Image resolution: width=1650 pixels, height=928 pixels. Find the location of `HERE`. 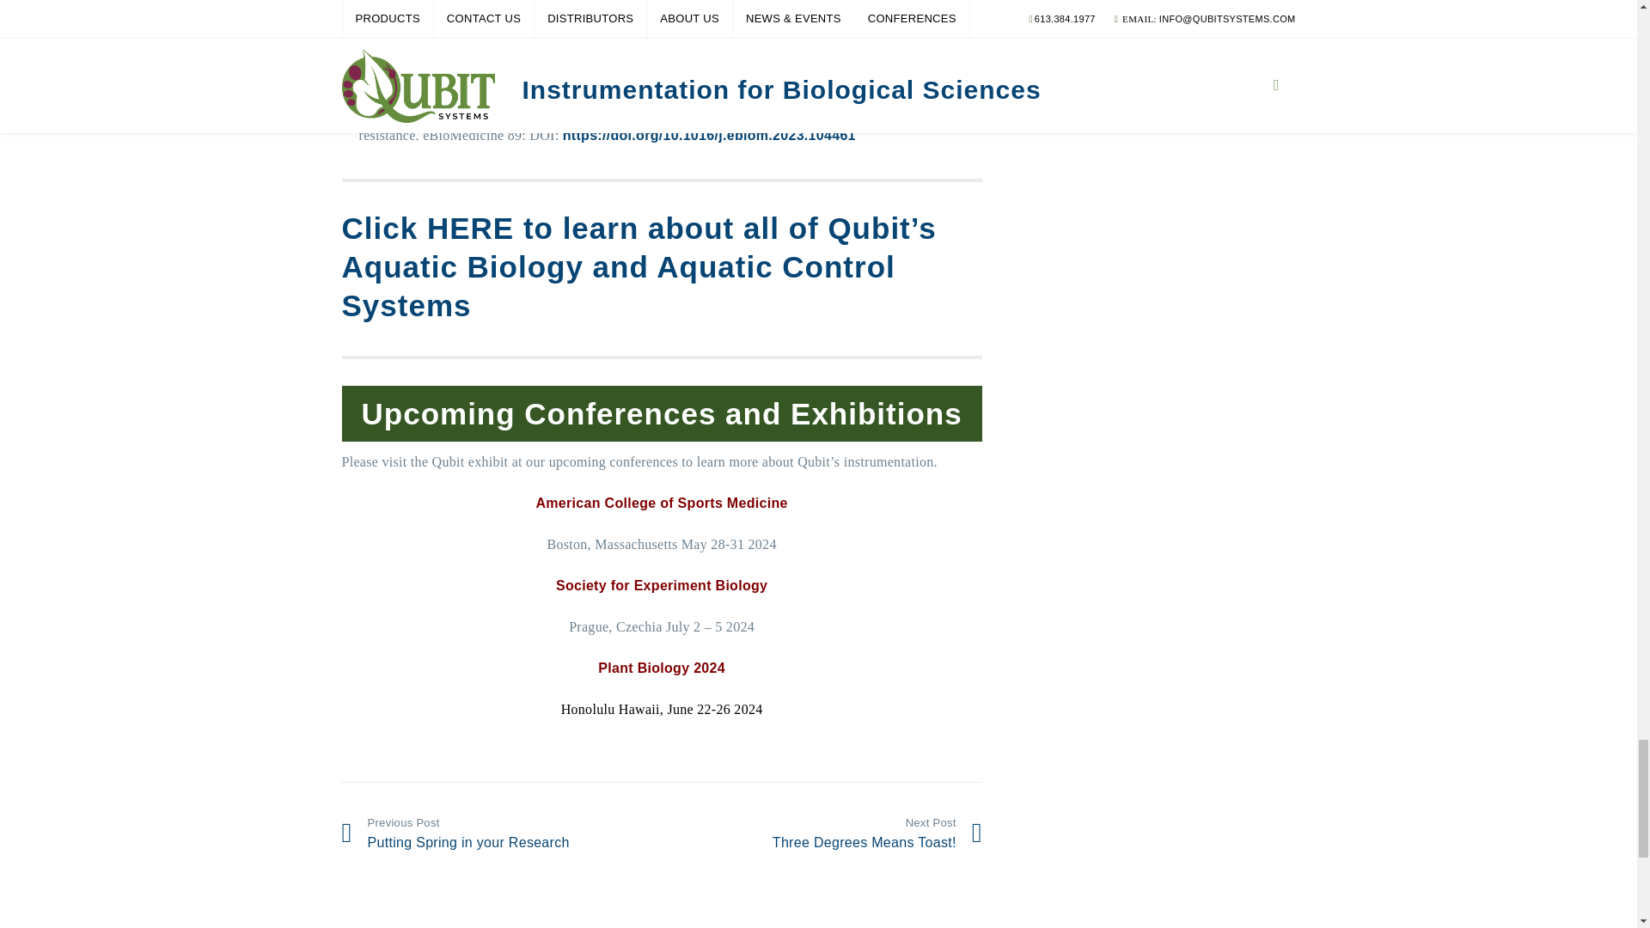

HERE is located at coordinates (470, 229).